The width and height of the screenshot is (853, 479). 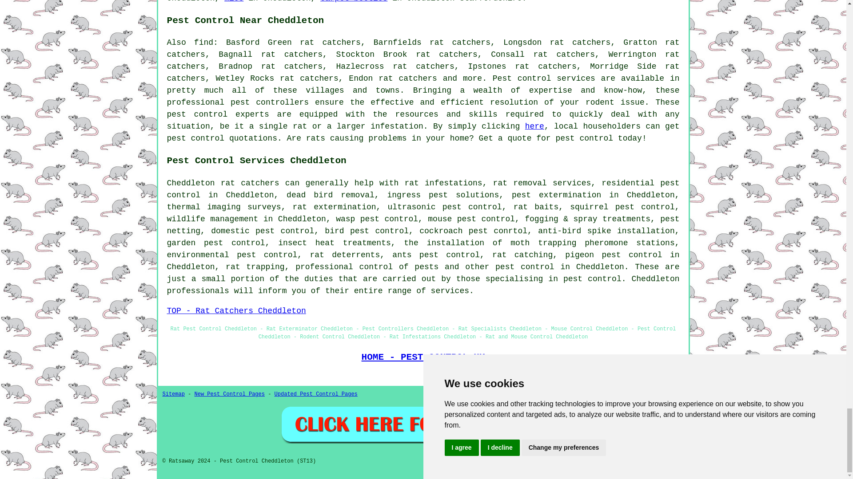 I want to click on pest control, so click(x=196, y=138).